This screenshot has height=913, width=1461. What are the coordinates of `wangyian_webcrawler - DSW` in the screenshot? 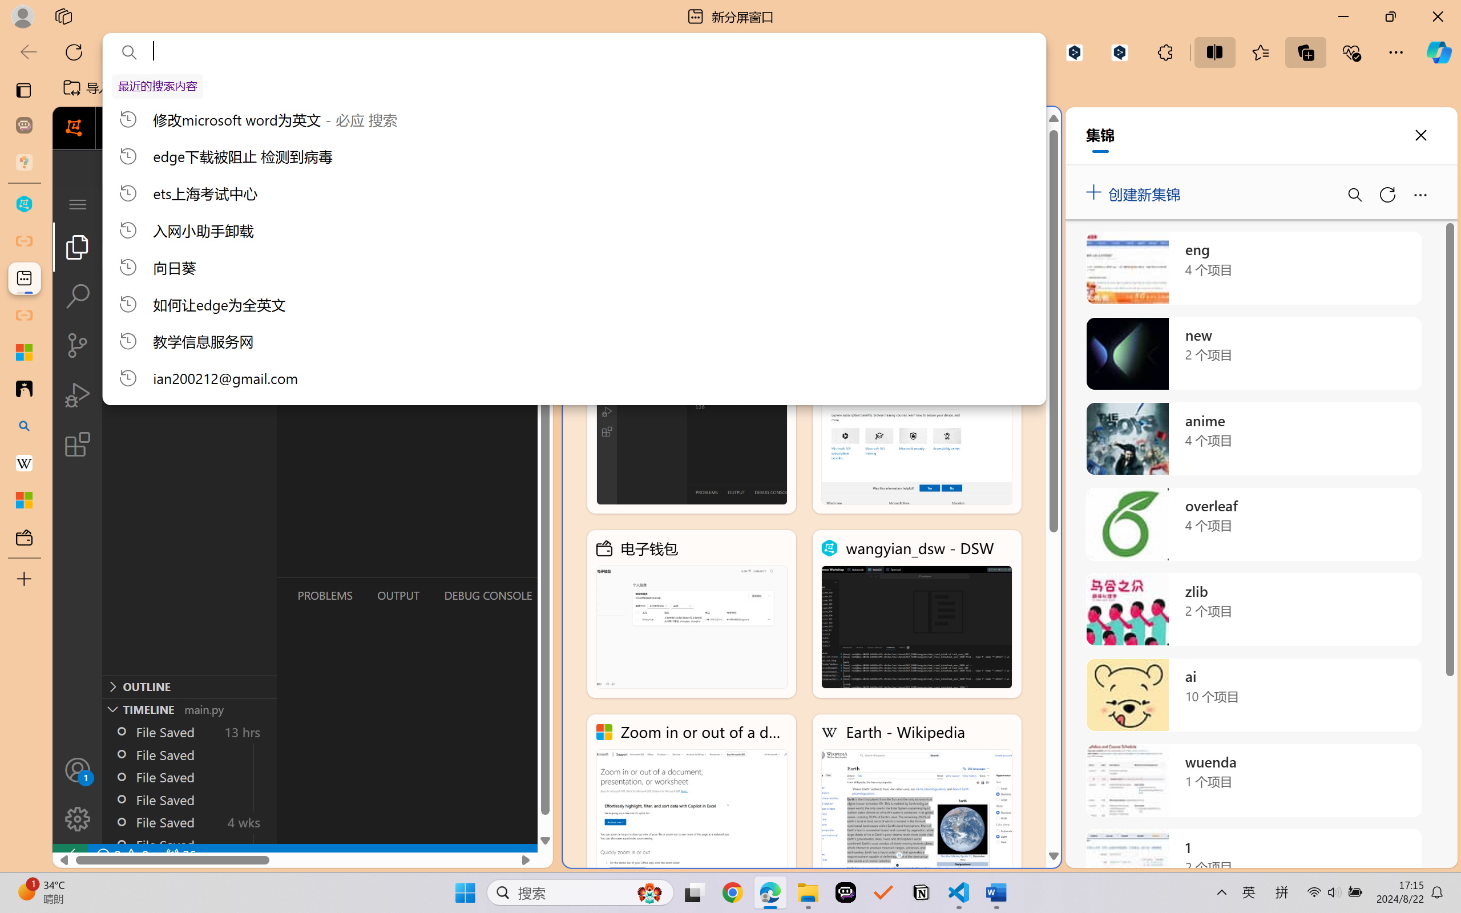 It's located at (692, 430).